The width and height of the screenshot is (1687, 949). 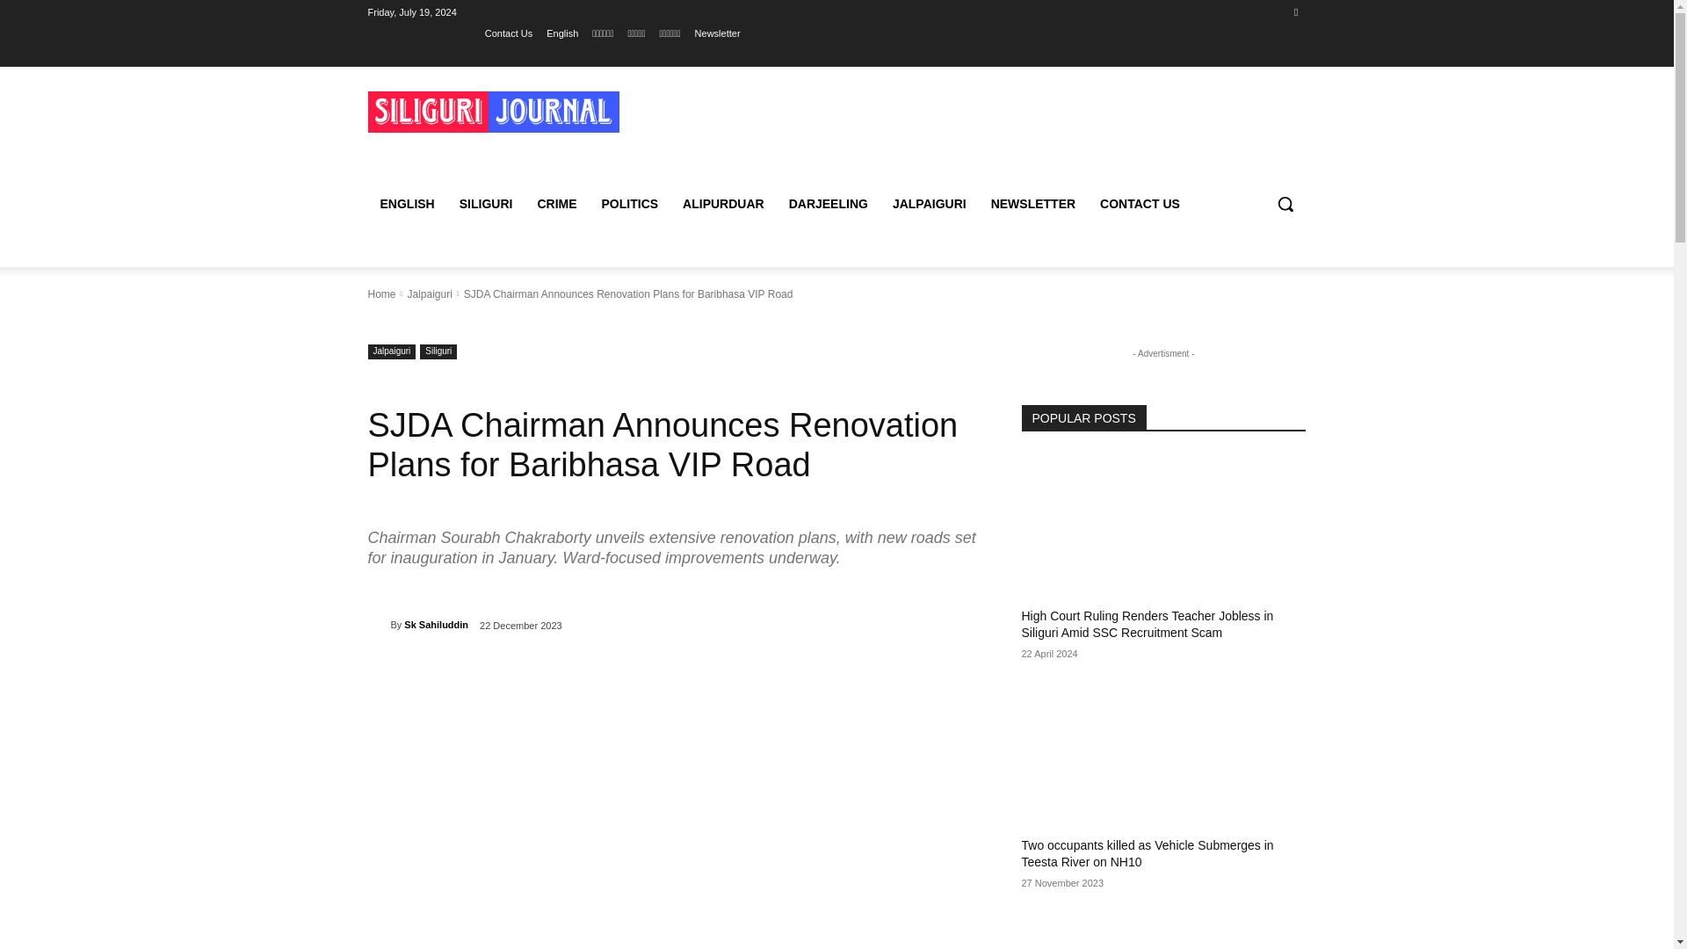 What do you see at coordinates (407, 204) in the screenshot?
I see `ENGLISH` at bounding box center [407, 204].